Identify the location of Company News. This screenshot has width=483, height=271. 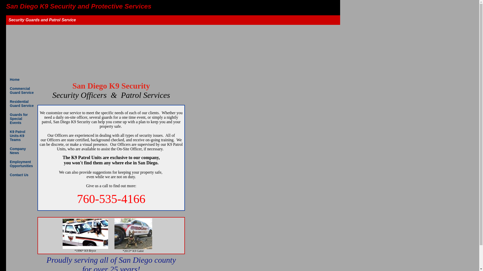
(21, 151).